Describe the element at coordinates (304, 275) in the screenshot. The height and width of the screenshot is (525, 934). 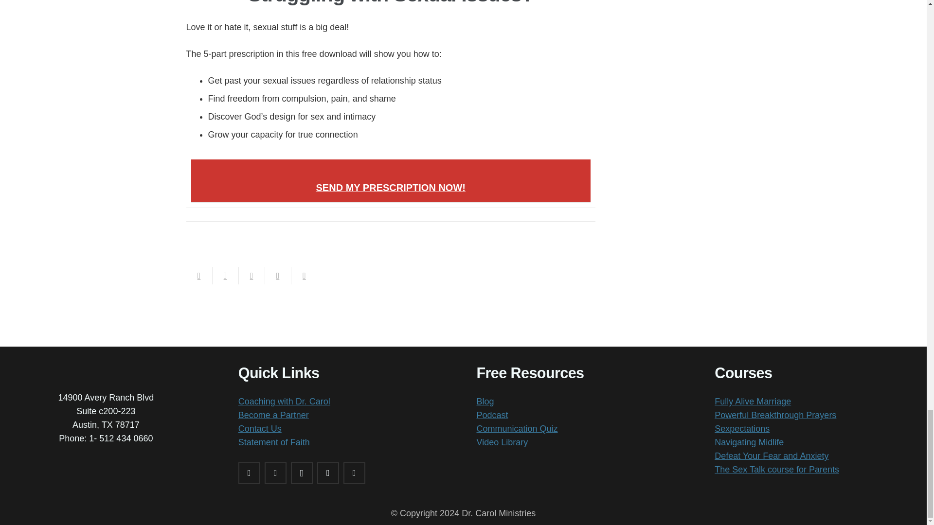
I see `Pin this` at that location.